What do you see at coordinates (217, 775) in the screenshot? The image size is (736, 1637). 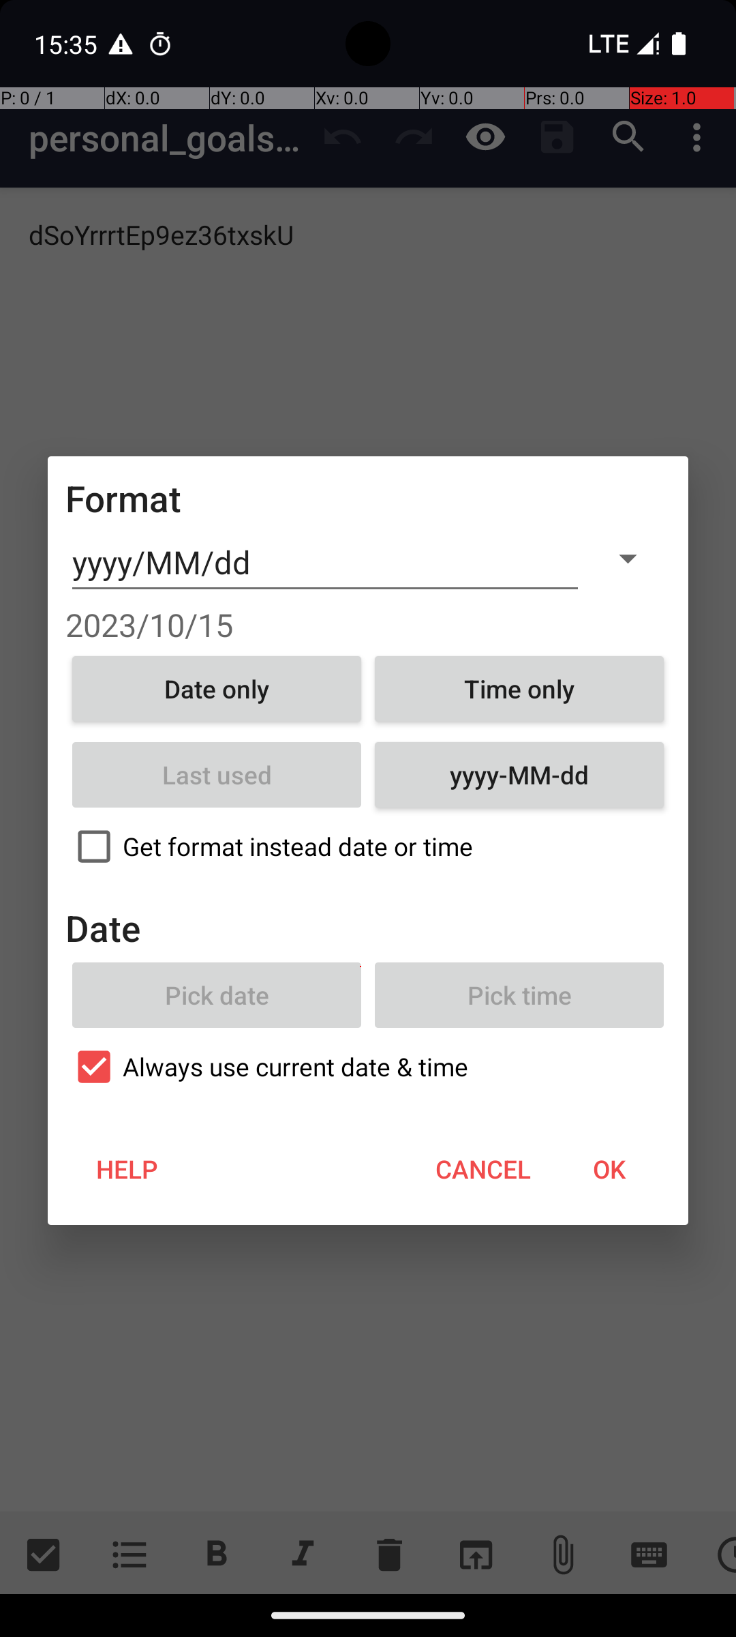 I see `Last used` at bounding box center [217, 775].